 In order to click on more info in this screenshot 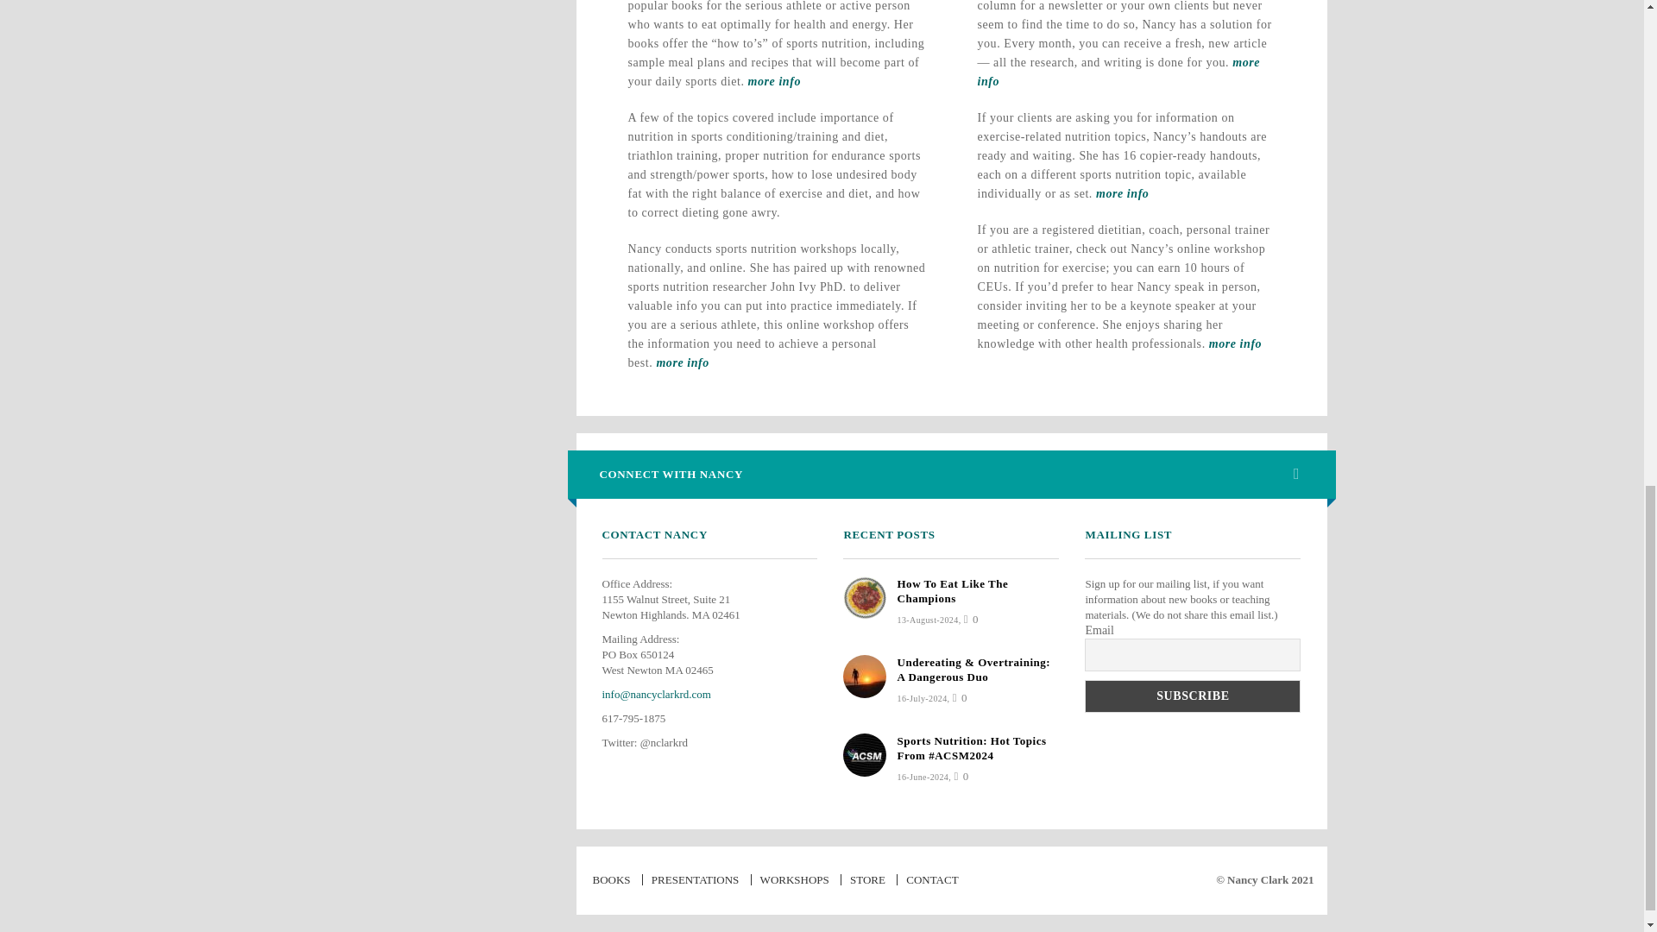, I will do `click(1118, 71)`.